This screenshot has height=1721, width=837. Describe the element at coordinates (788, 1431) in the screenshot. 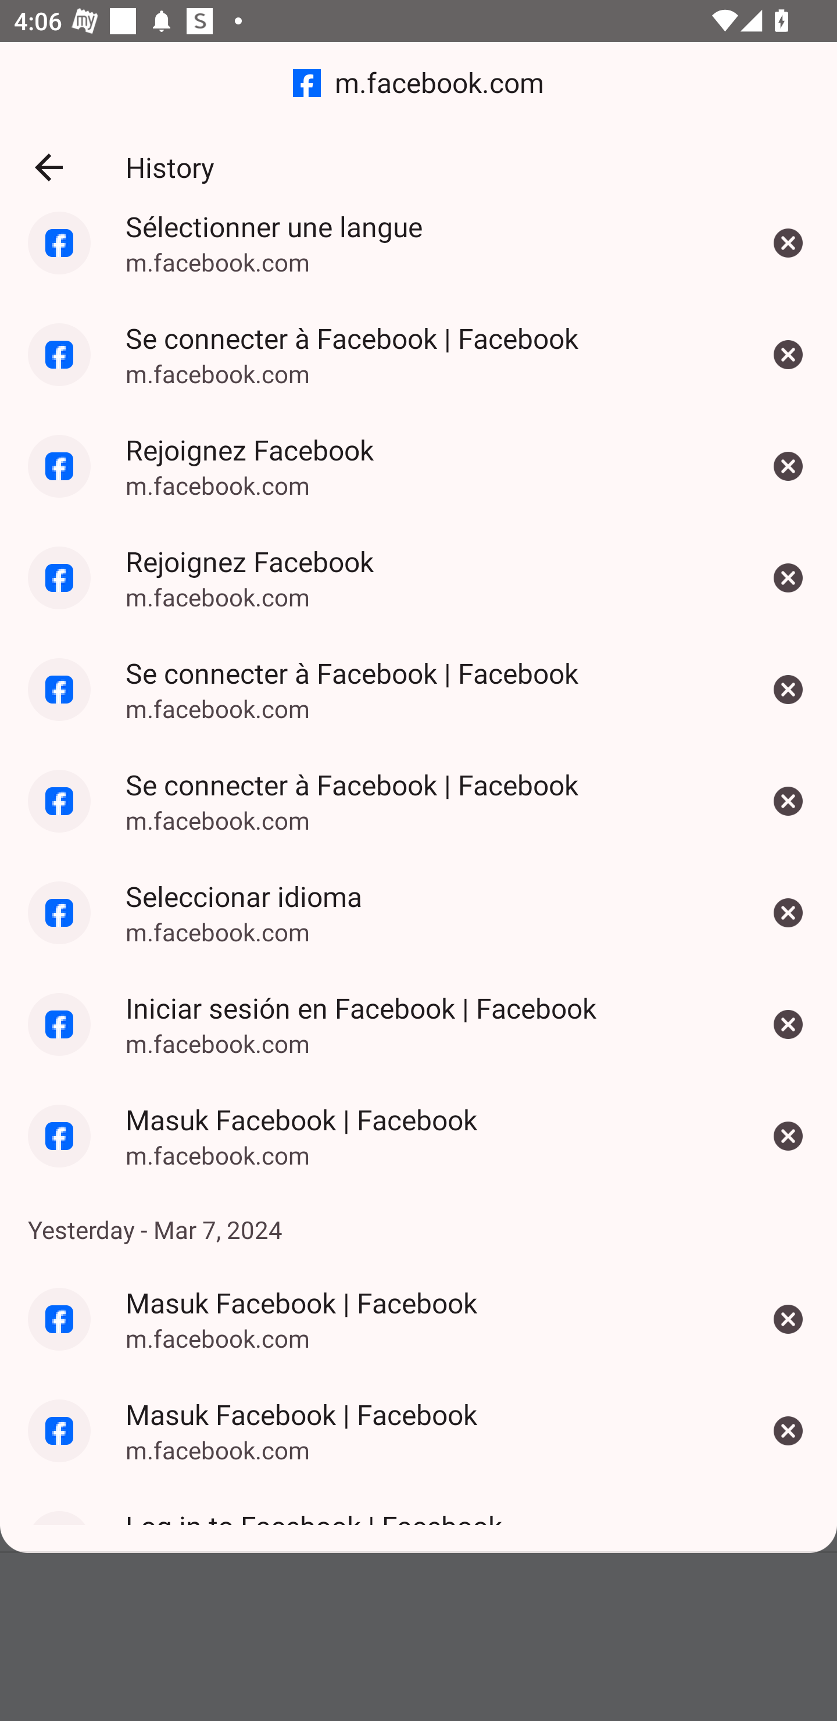

I see `Masuk Facebook | Facebook Remove` at that location.